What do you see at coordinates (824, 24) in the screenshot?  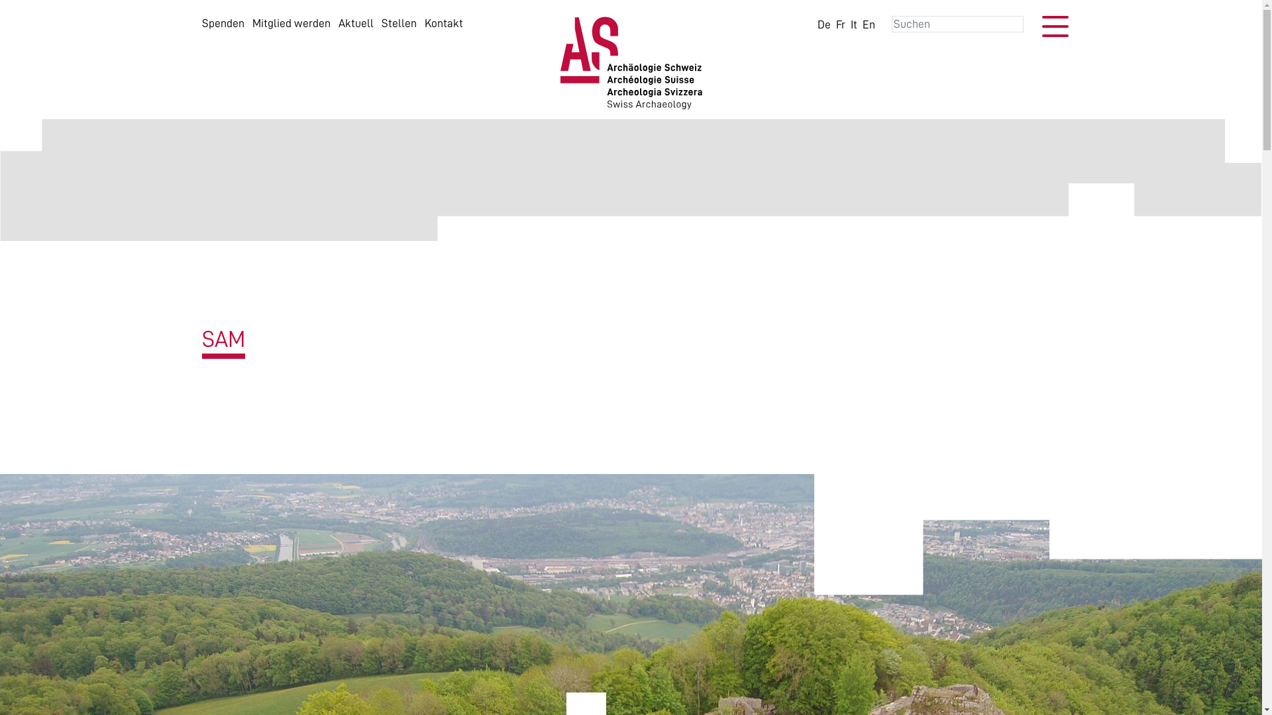 I see `De` at bounding box center [824, 24].